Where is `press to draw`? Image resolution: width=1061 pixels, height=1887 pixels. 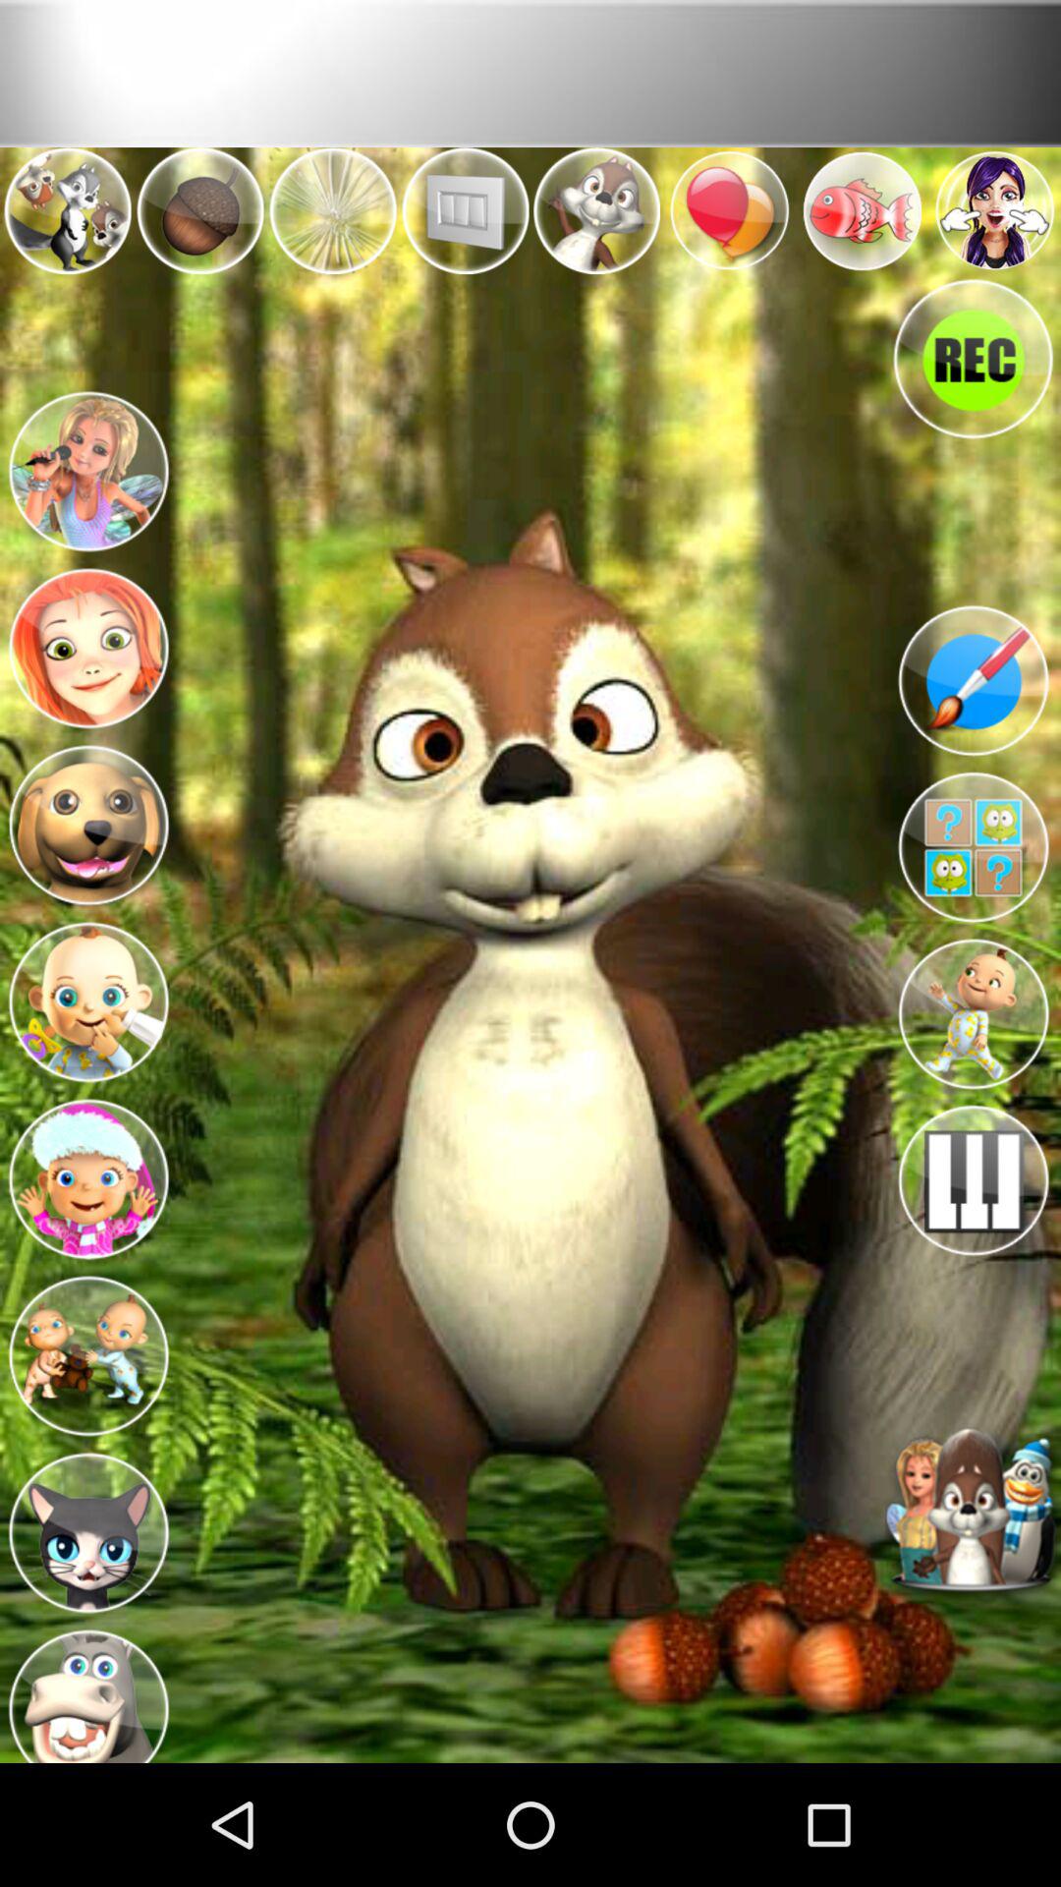 press to draw is located at coordinates (973, 680).